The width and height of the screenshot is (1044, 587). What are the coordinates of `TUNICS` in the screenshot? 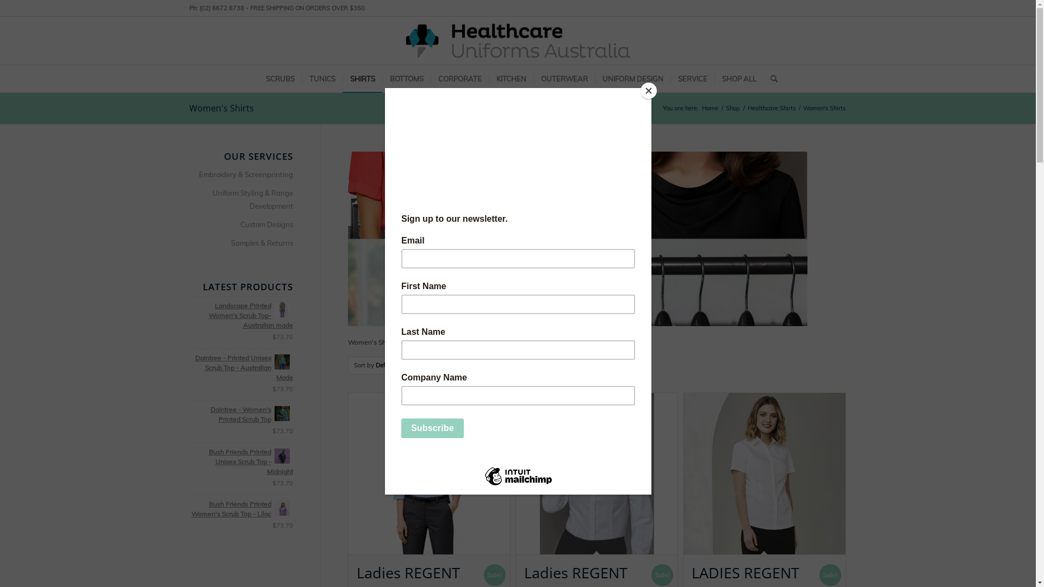 It's located at (322, 79).